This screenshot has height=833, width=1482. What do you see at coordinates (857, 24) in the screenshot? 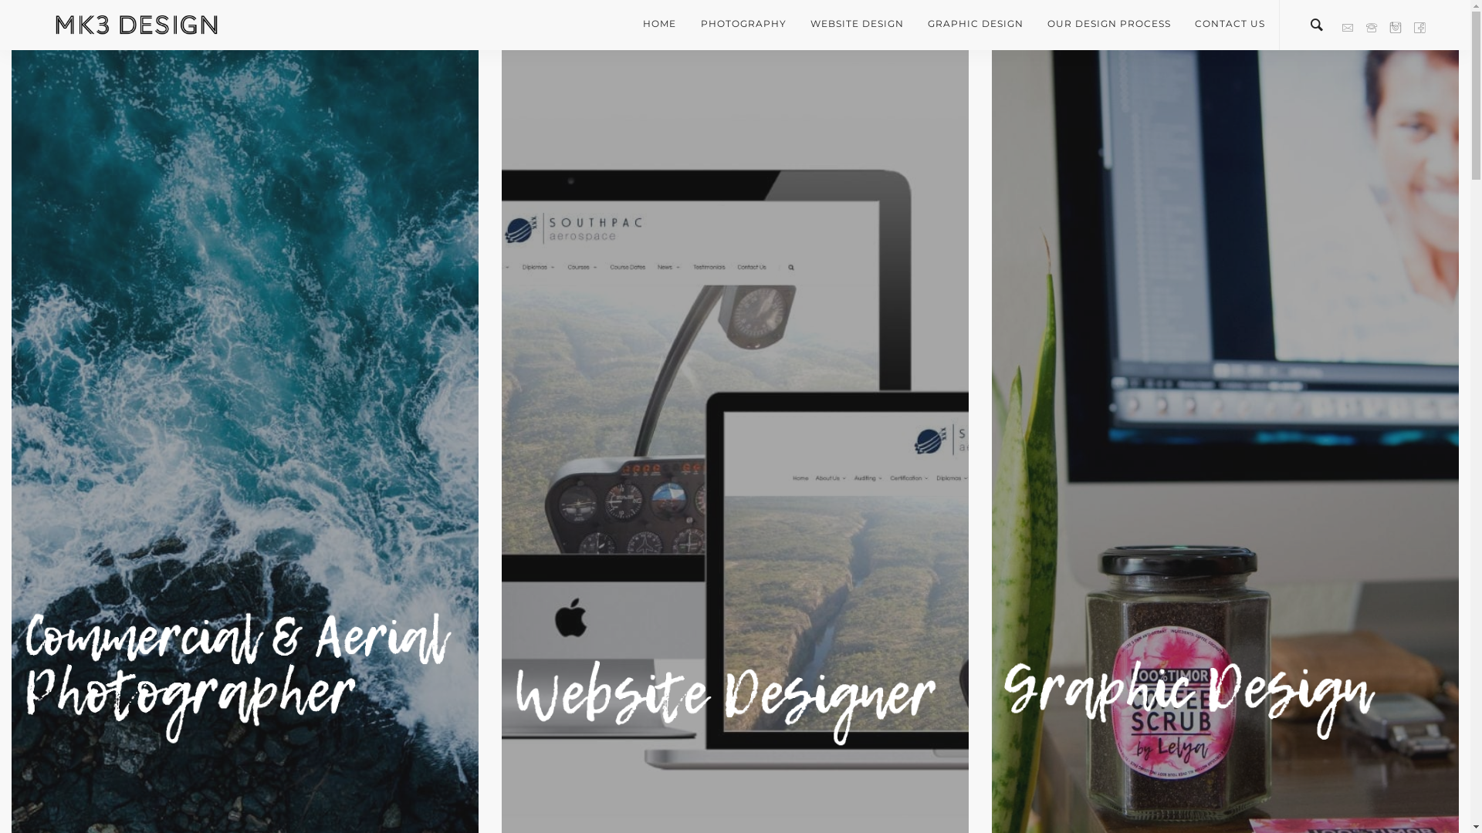
I see `WEBSITE DESIGN` at bounding box center [857, 24].